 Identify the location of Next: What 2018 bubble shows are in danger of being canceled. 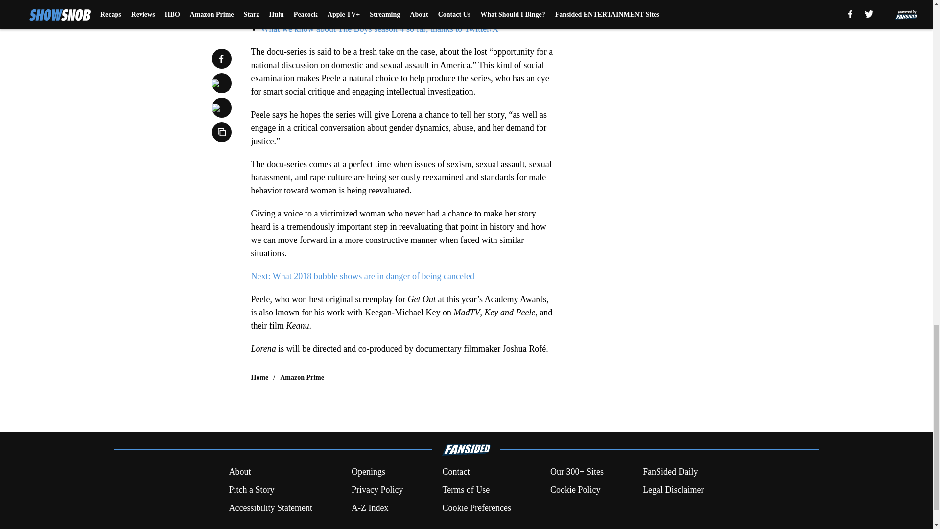
(362, 276).